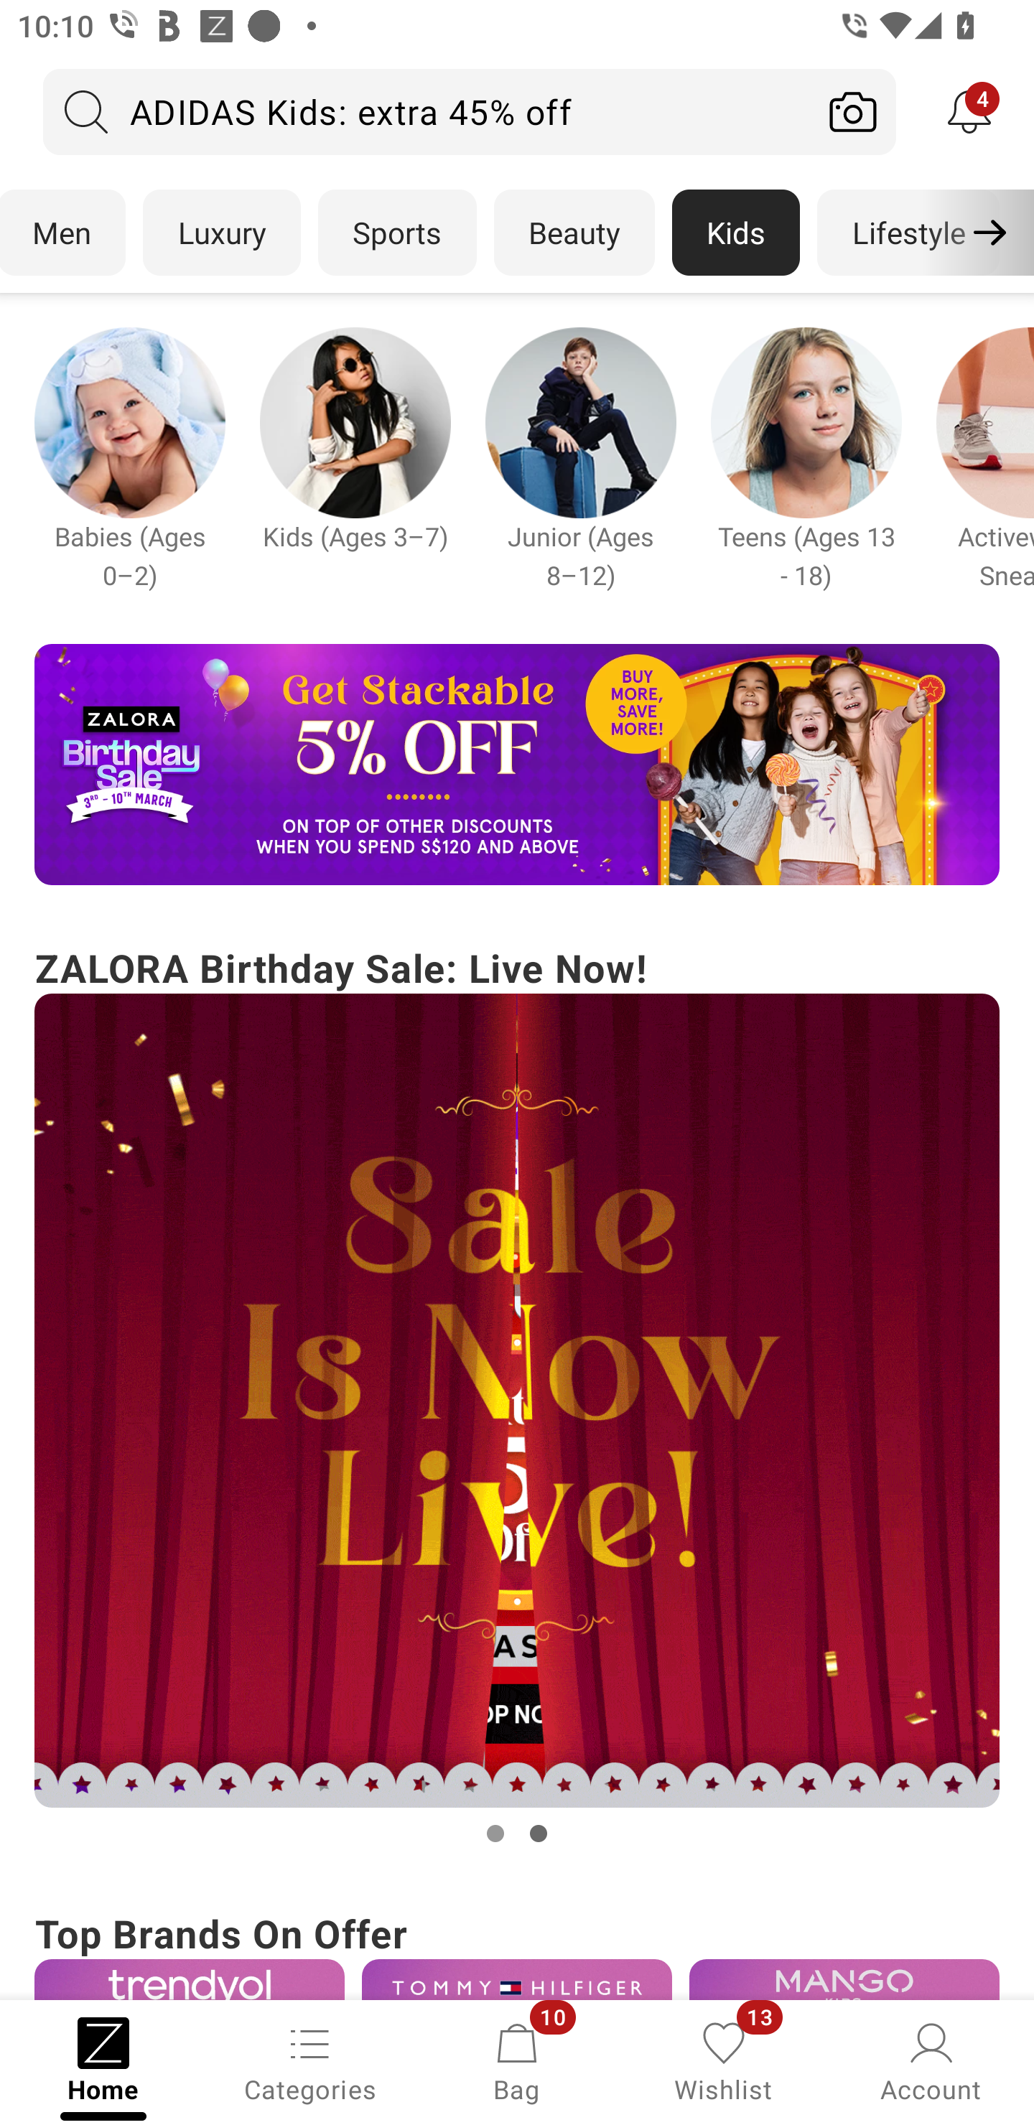 The height and width of the screenshot is (2125, 1034). What do you see at coordinates (63, 233) in the screenshot?
I see `Men` at bounding box center [63, 233].